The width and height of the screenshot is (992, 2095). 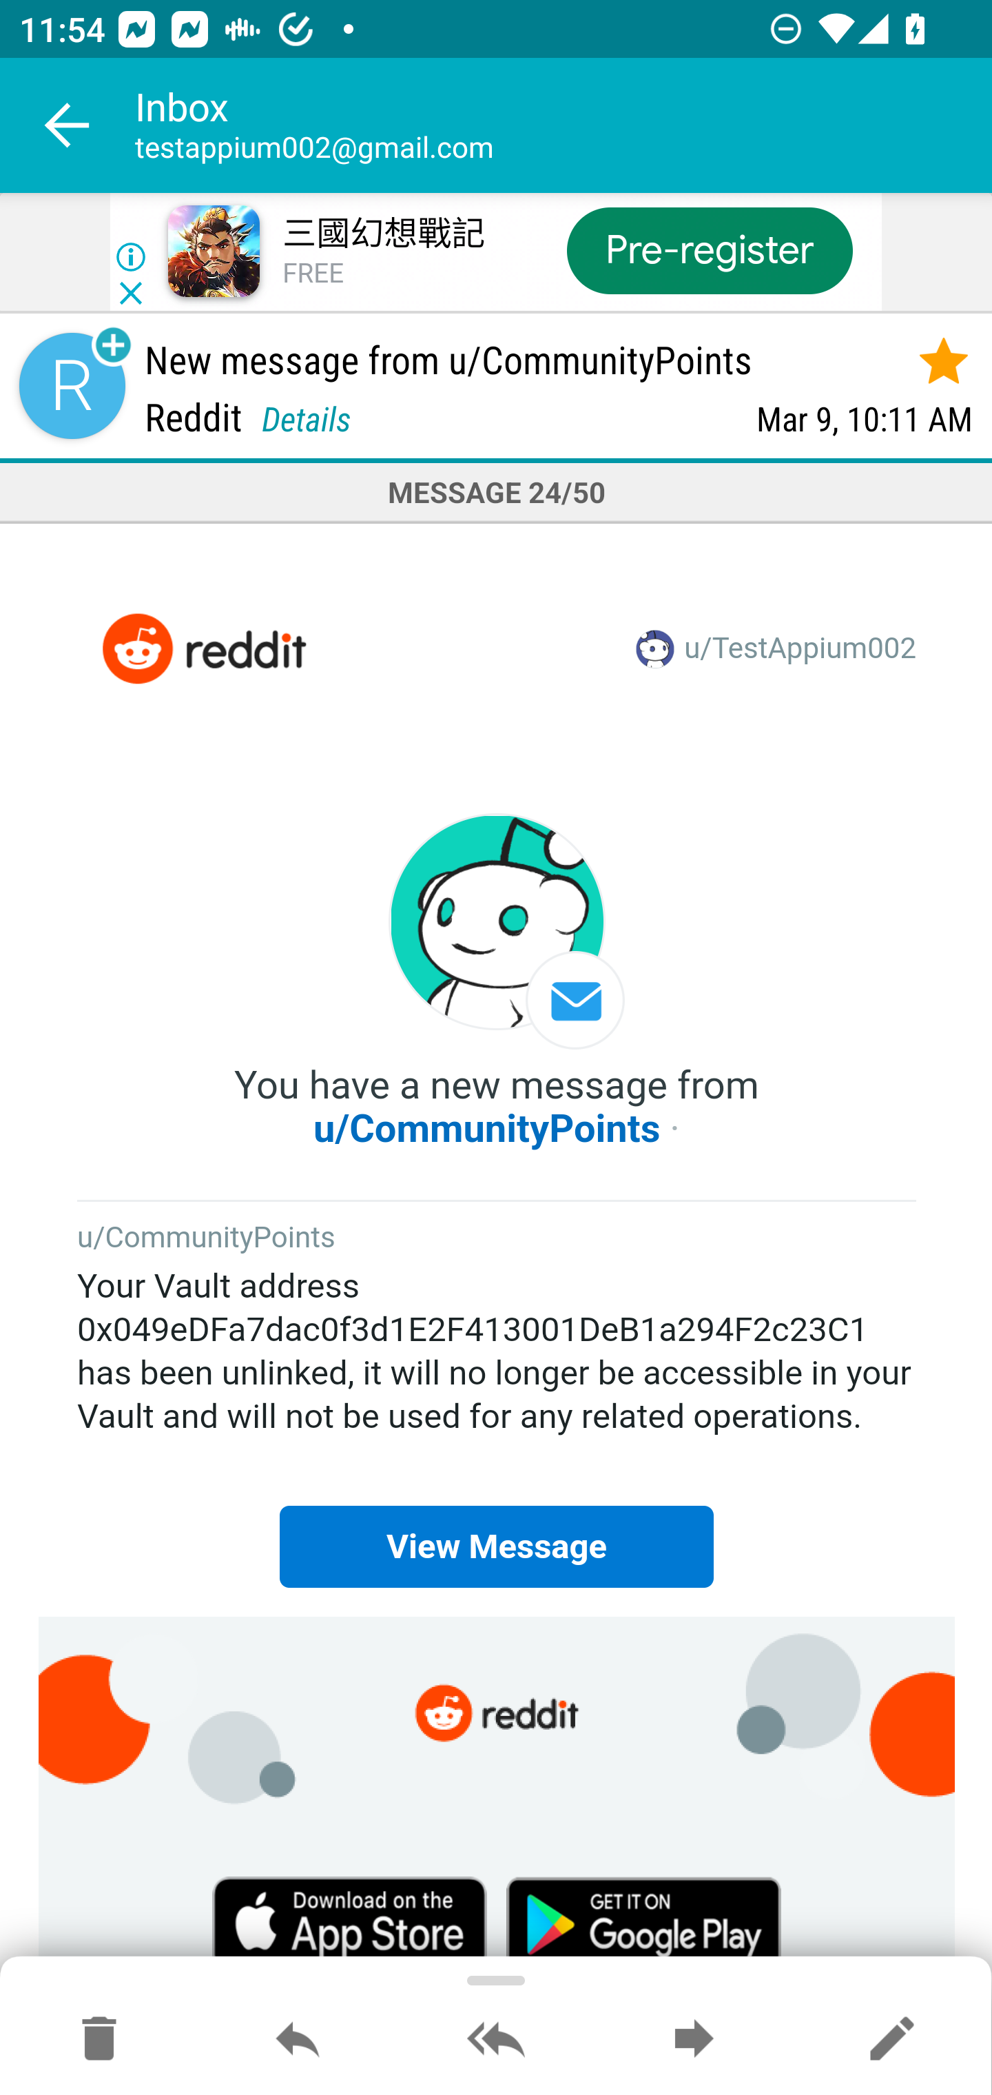 I want to click on View Message, so click(x=496, y=1546).